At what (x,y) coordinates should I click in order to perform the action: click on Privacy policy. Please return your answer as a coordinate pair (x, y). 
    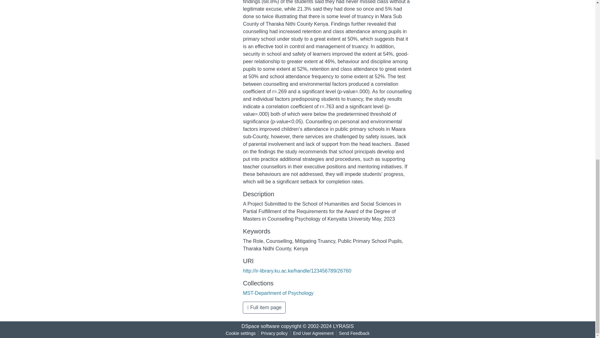
    Looking at the image, I should click on (274, 333).